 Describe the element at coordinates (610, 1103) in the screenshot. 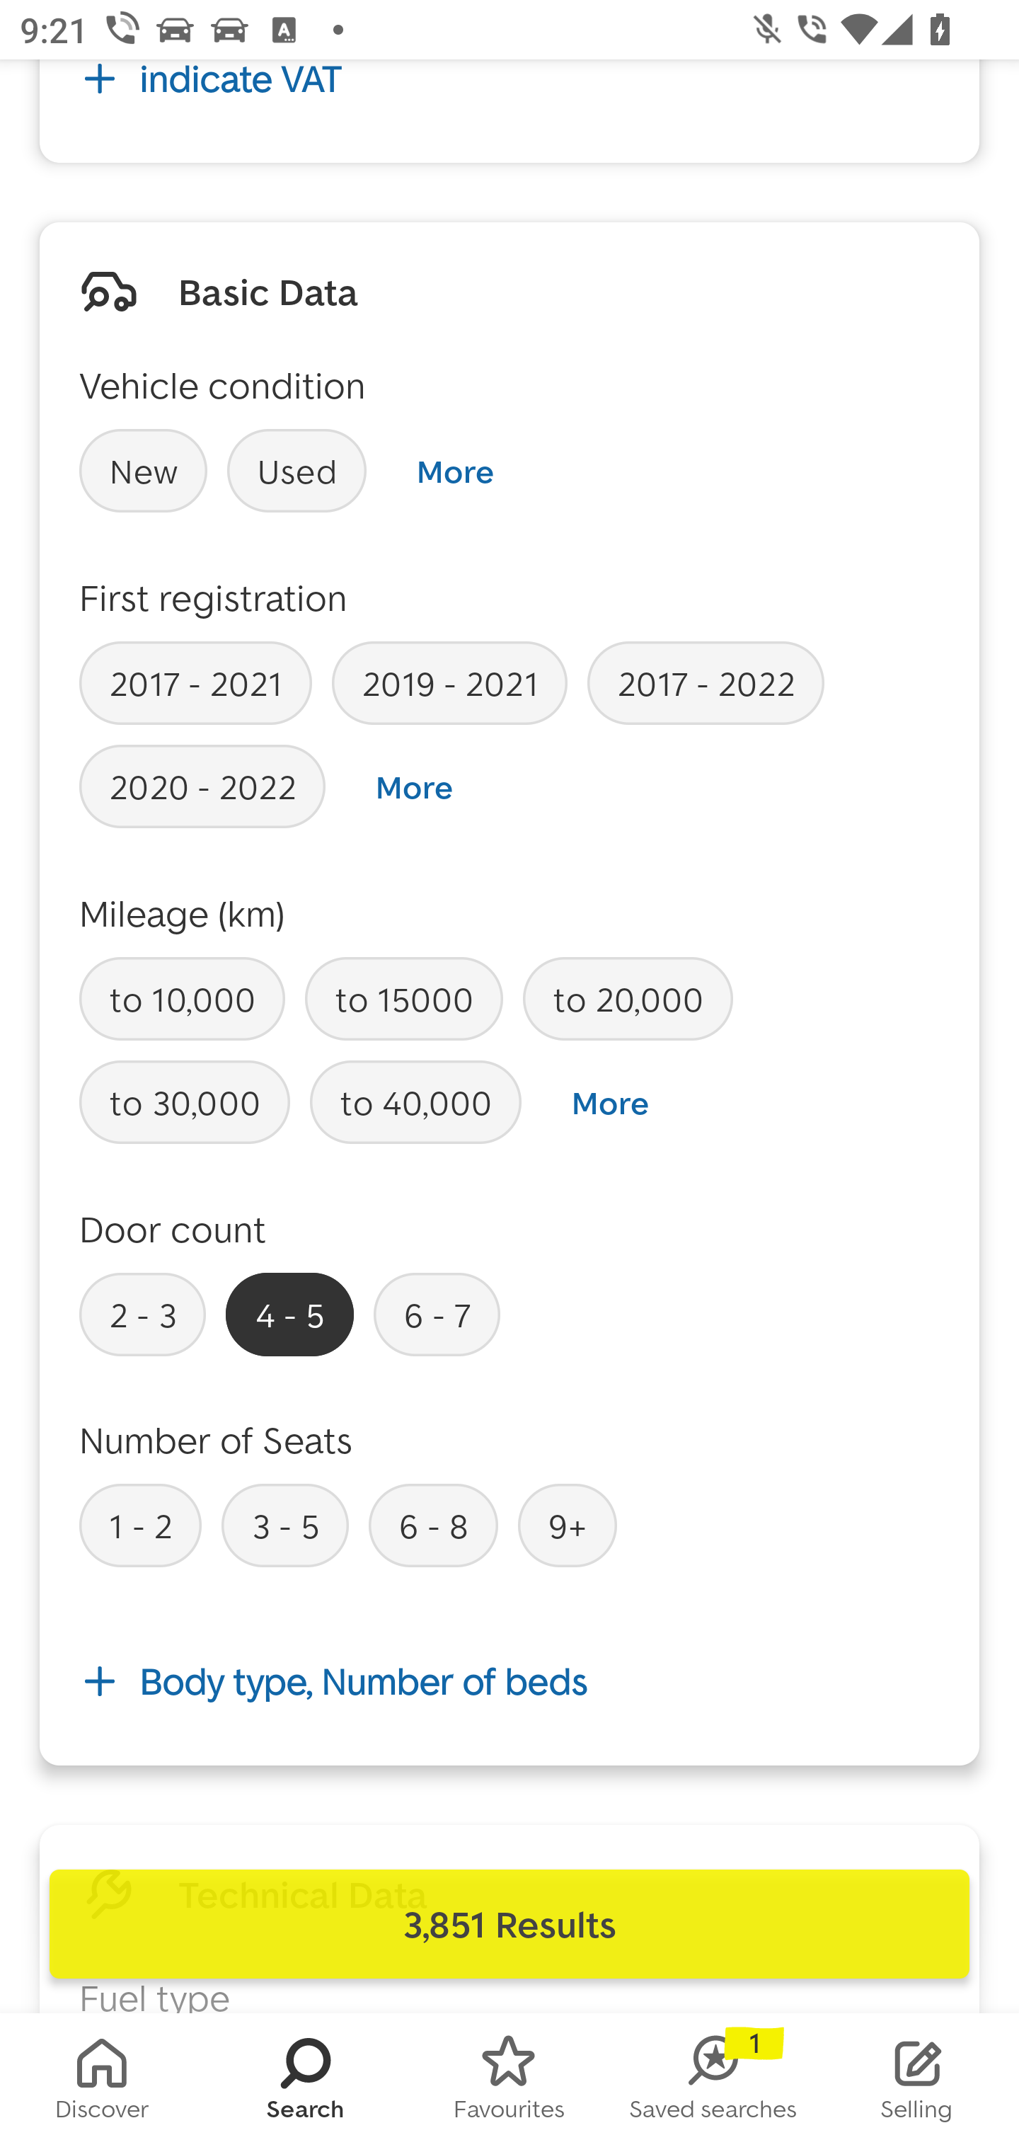

I see `More` at that location.